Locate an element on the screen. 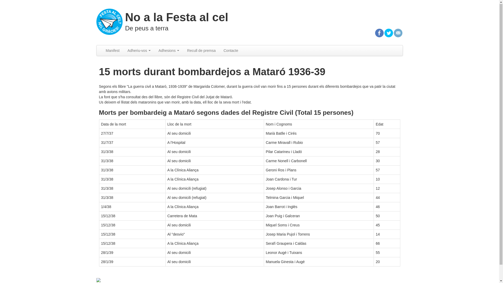  Adheriu-vos is located at coordinates (139, 51).